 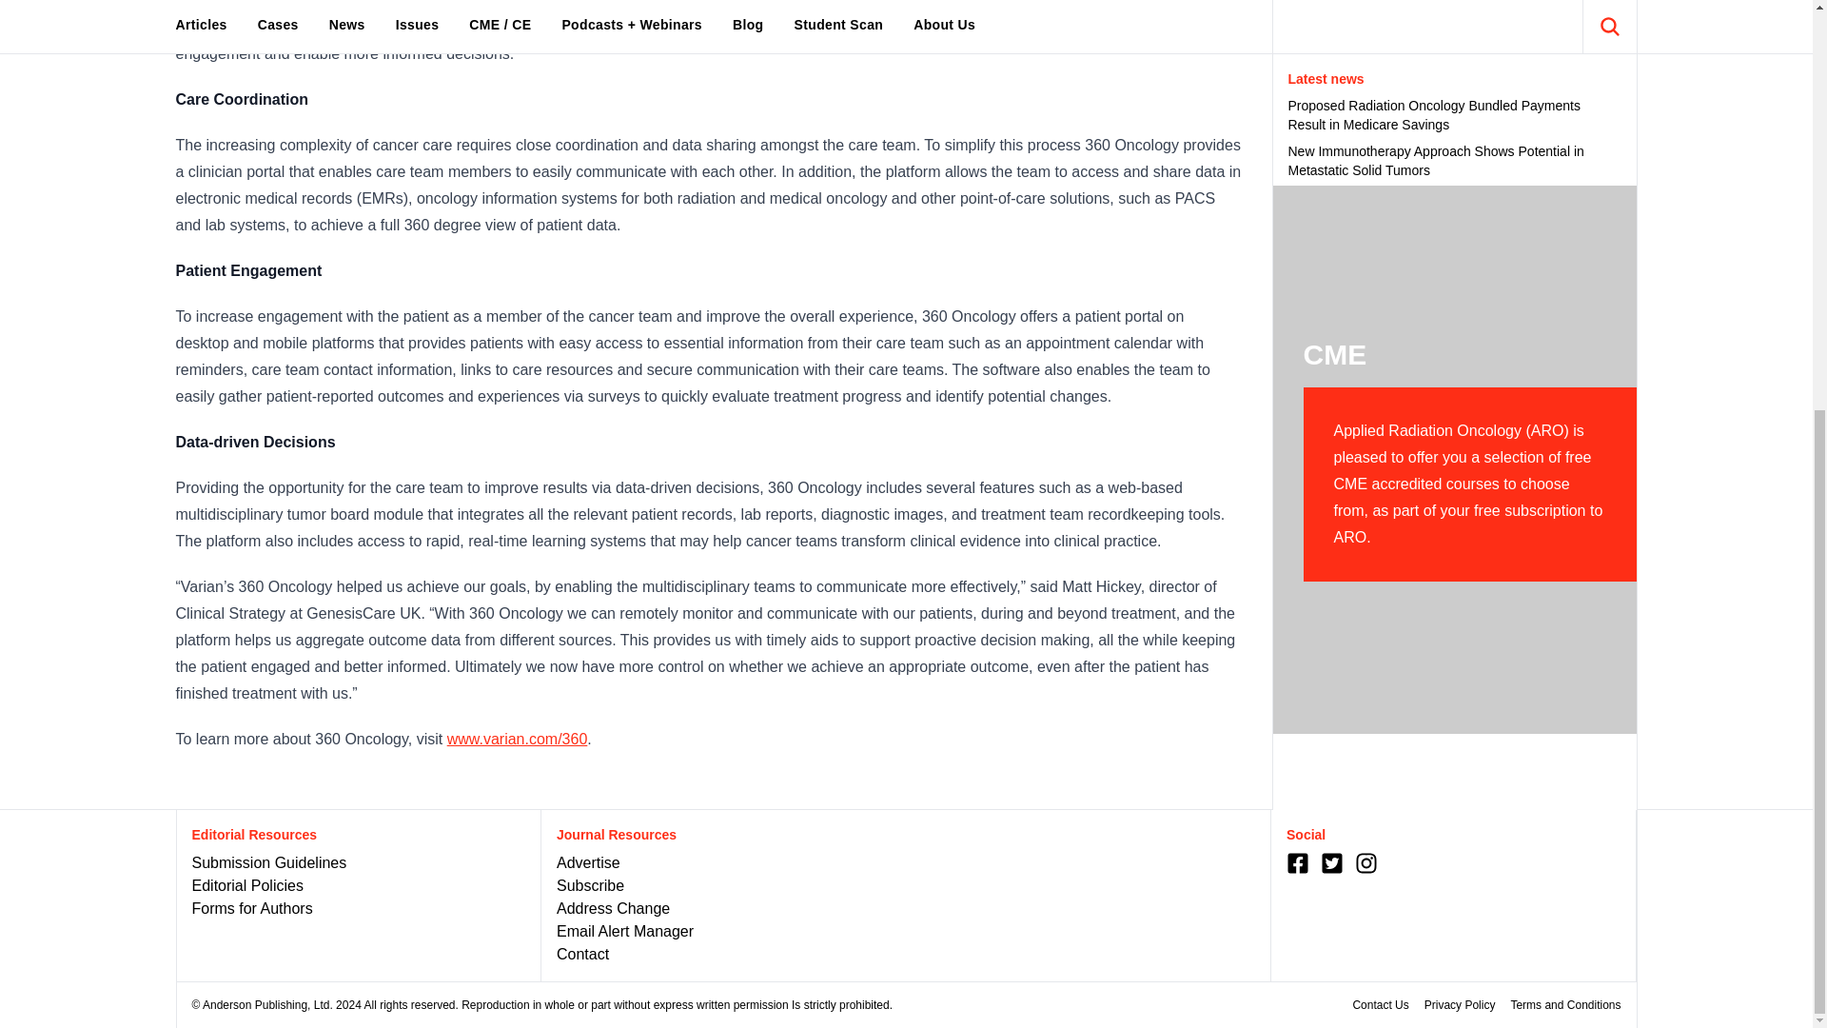 I want to click on Address Change, so click(x=613, y=908).